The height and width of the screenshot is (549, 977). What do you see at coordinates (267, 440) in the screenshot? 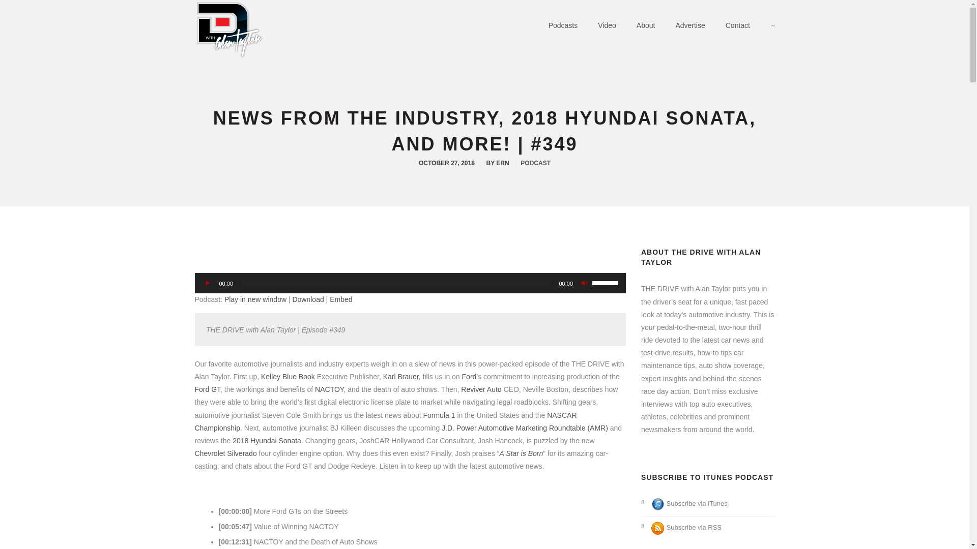
I see `2018 Hyundai Sonata` at bounding box center [267, 440].